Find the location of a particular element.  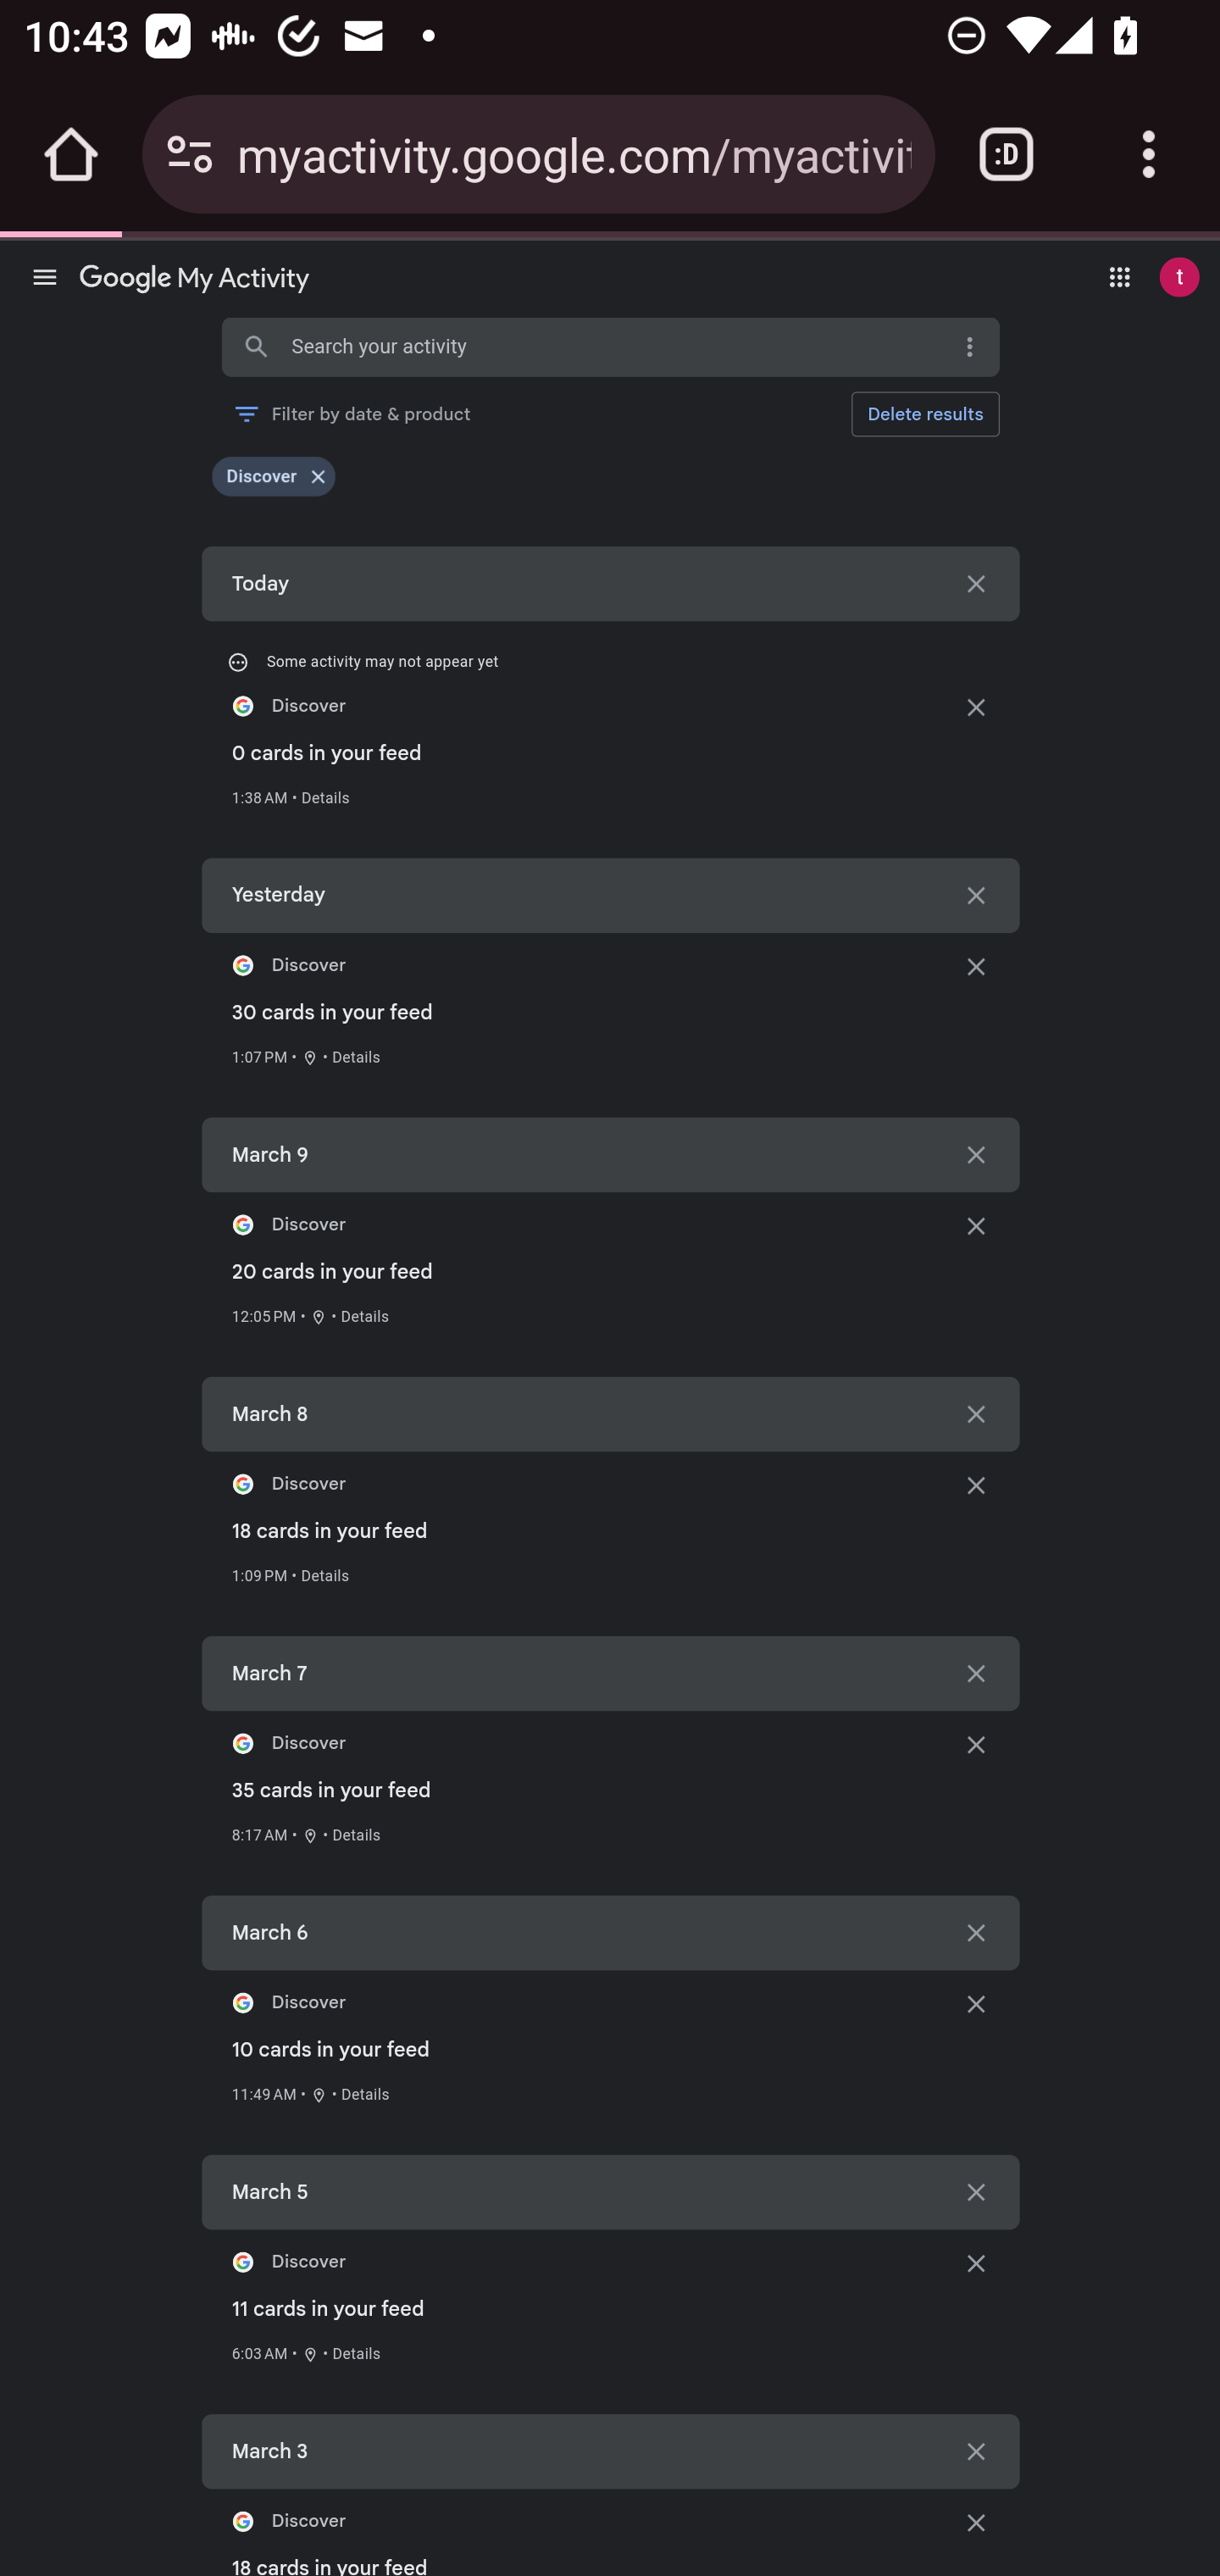

Delete all activity from Today. is located at coordinates (975, 583).